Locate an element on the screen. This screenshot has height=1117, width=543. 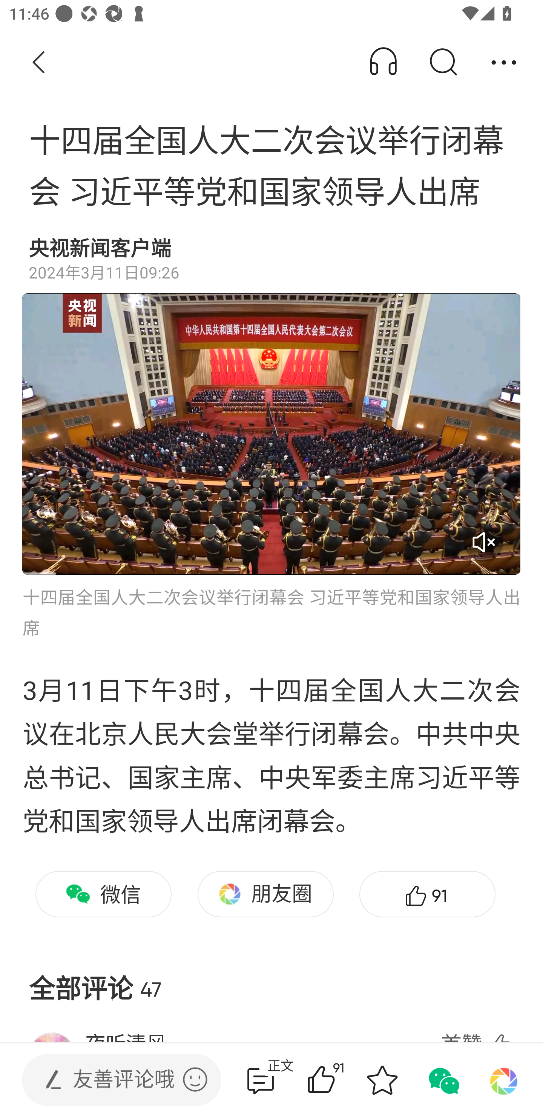
央视新闻客户端 2024年3月11日09:26 is located at coordinates (271, 260).